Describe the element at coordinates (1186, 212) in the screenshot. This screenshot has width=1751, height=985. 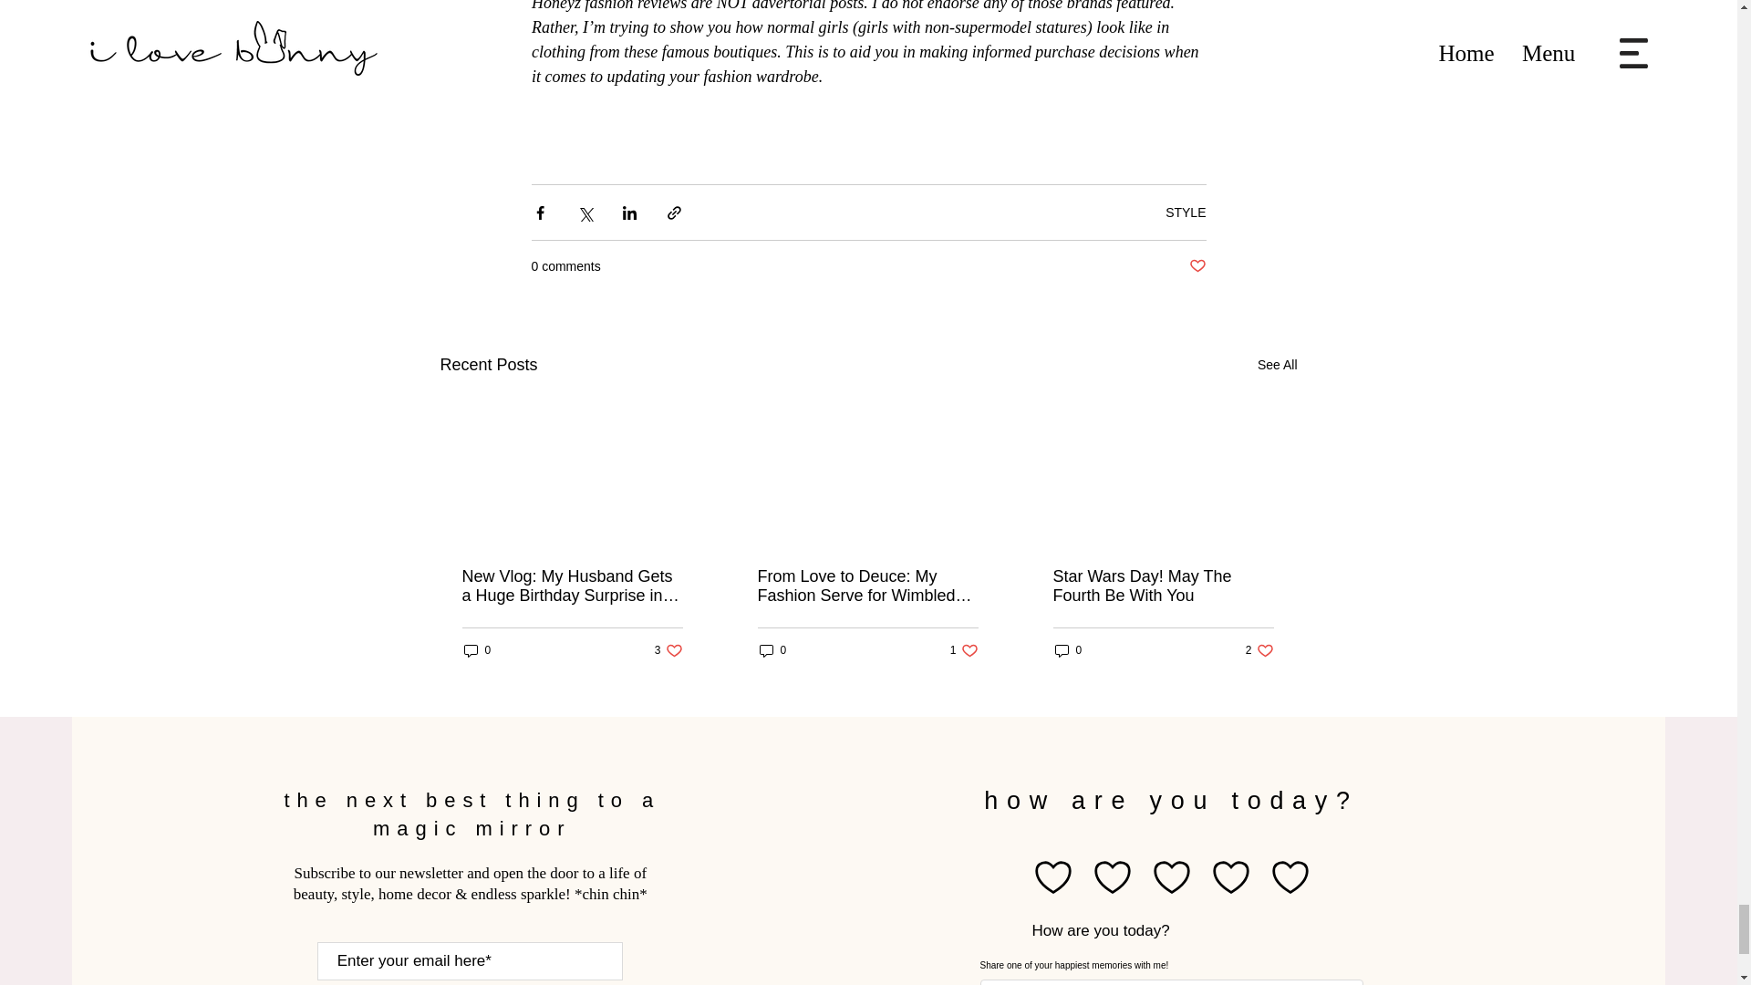
I see `STYLE` at that location.